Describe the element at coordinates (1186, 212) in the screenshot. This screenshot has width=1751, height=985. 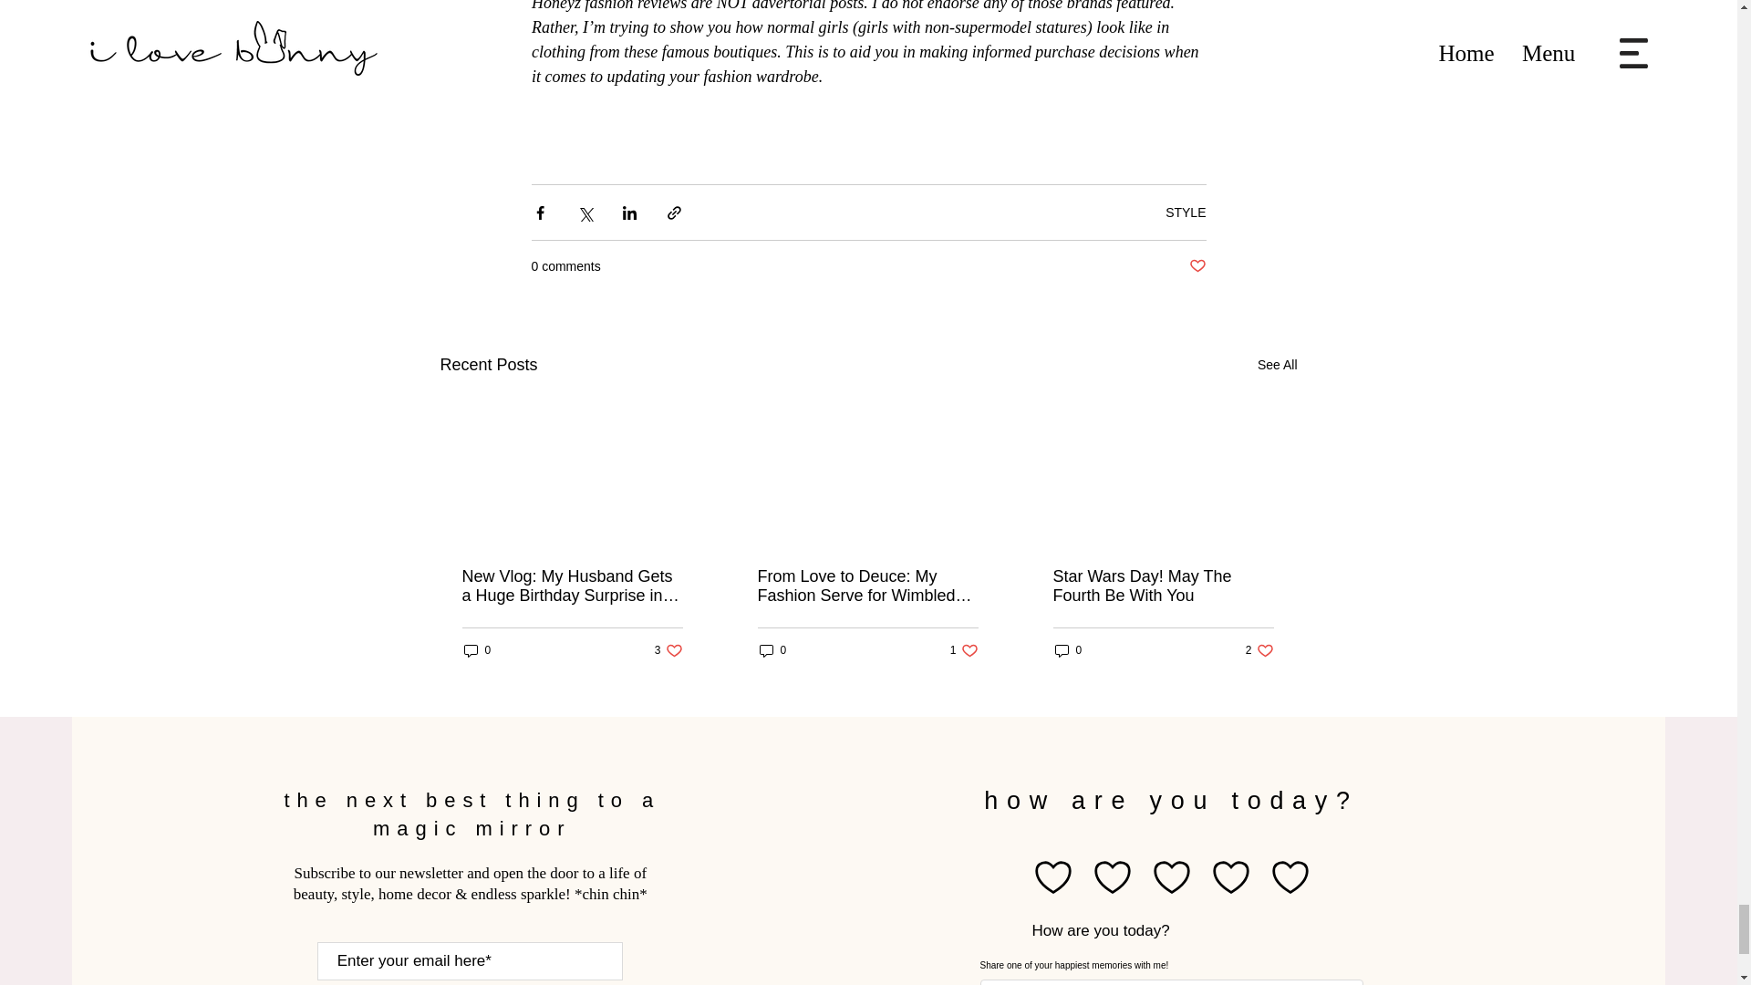
I see `STYLE` at that location.